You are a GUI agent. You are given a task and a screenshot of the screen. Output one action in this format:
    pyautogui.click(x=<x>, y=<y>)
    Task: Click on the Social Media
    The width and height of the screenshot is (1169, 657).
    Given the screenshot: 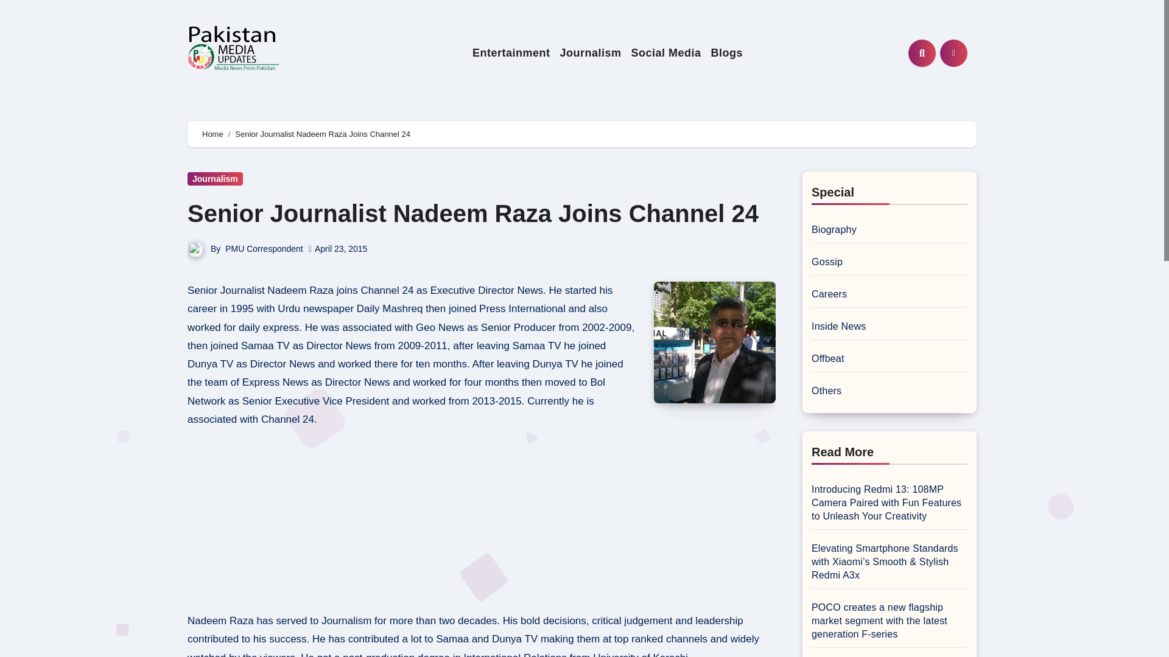 What is the action you would take?
    pyautogui.click(x=665, y=53)
    